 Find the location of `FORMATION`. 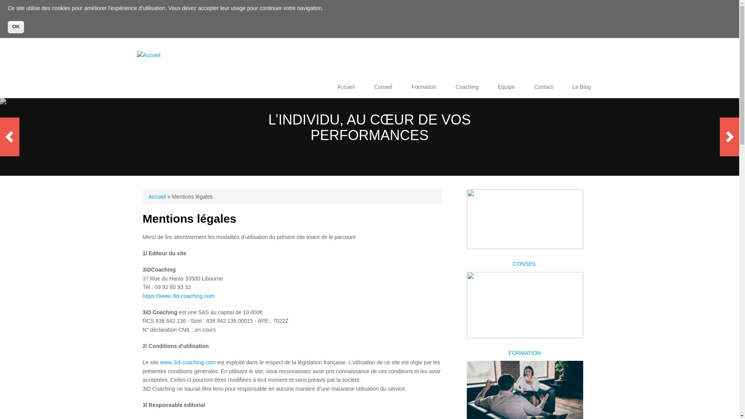

FORMATION is located at coordinates (525, 351).